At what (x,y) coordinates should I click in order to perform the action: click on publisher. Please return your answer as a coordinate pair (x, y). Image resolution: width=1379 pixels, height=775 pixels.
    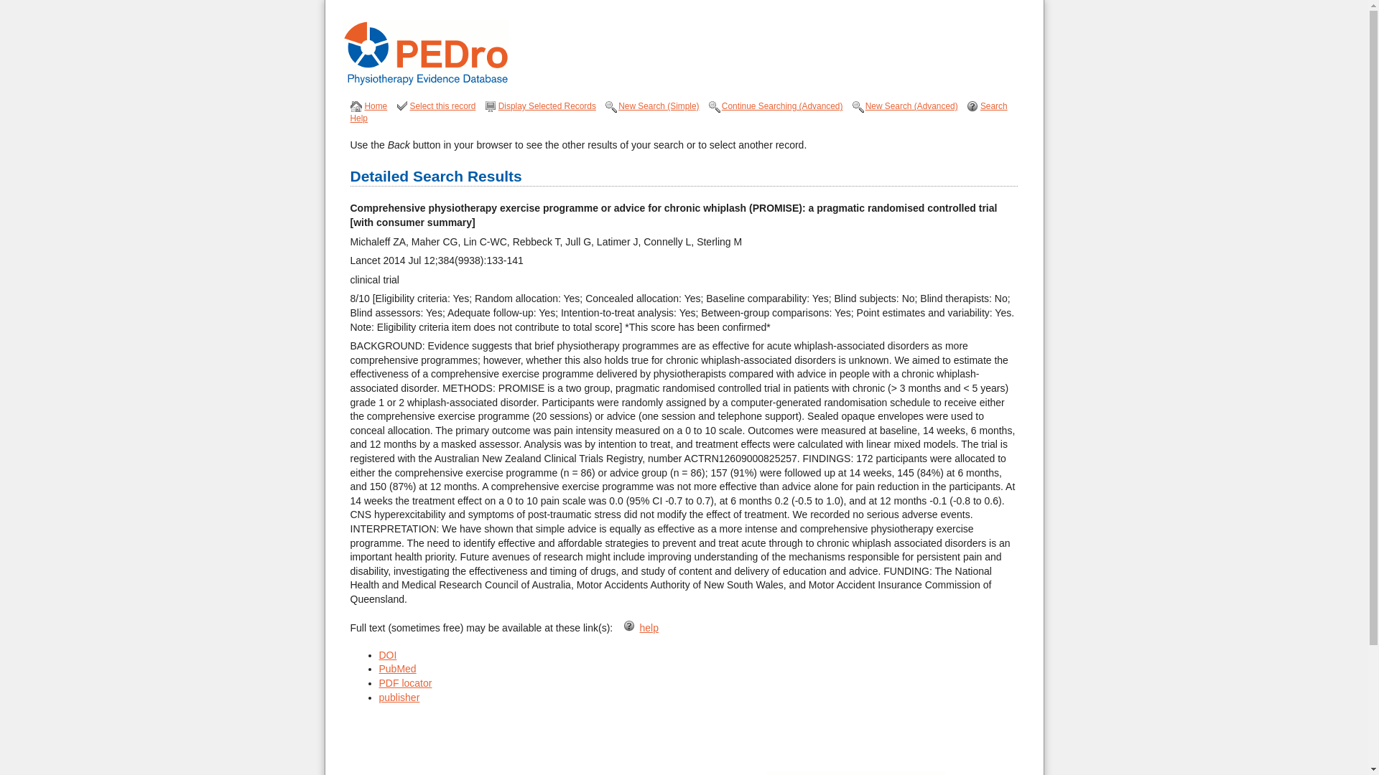
    Looking at the image, I should click on (399, 697).